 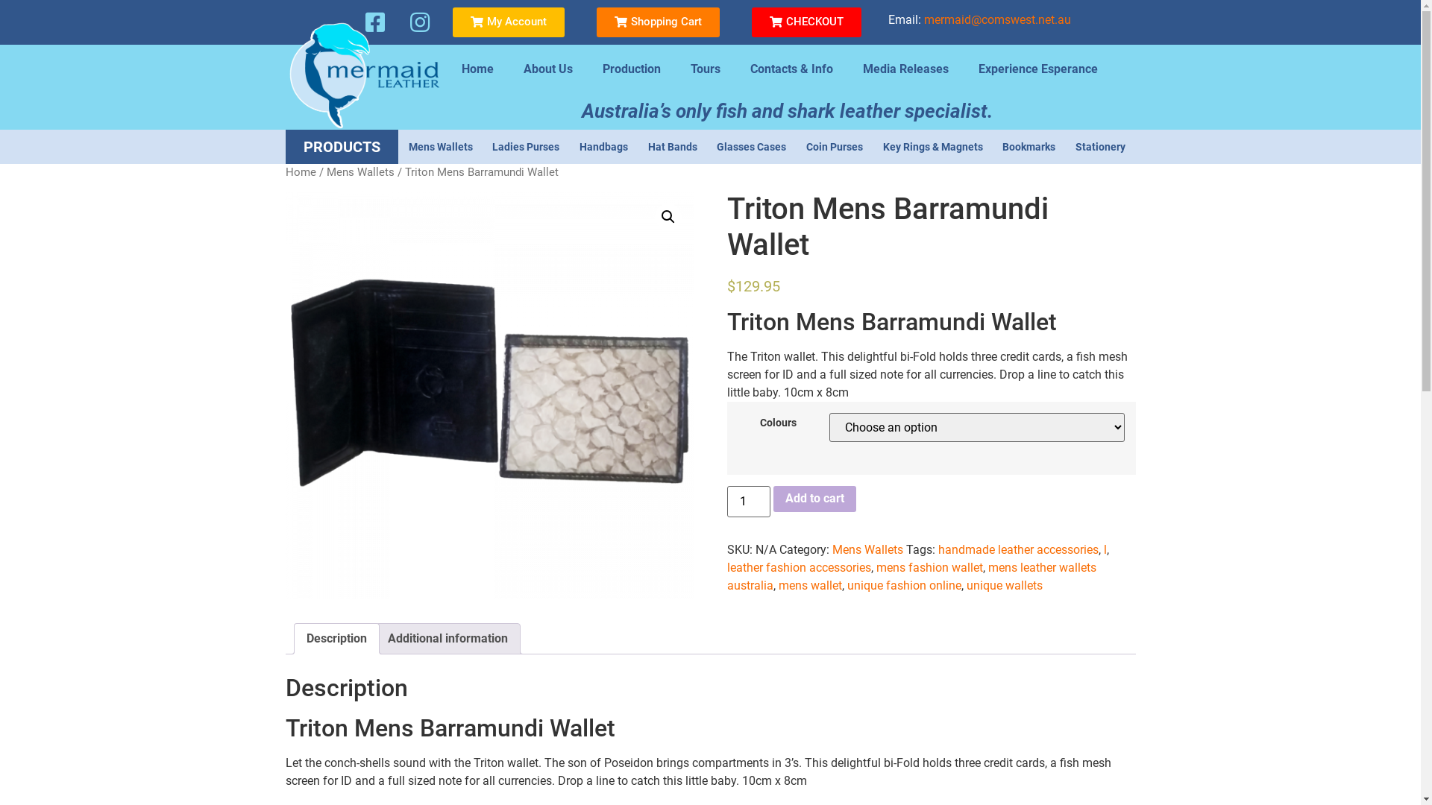 I want to click on l, so click(x=1105, y=550).